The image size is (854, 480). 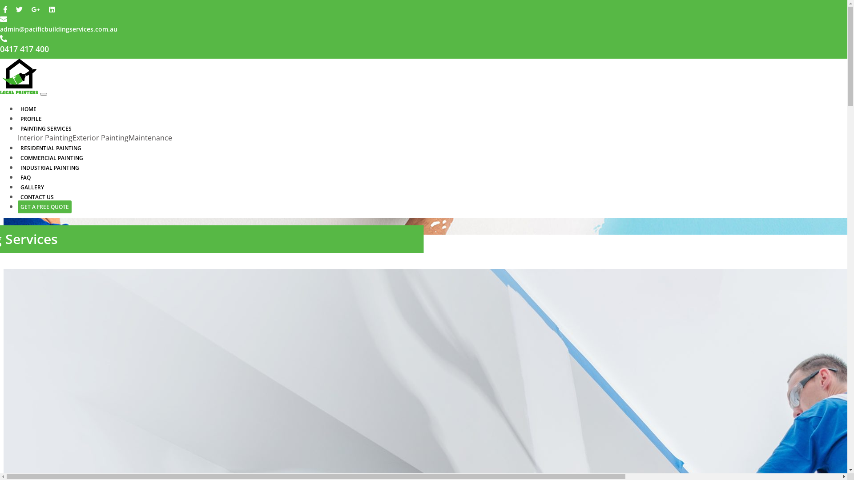 I want to click on admin@pacificbuildingservices.com.au, so click(x=59, y=29).